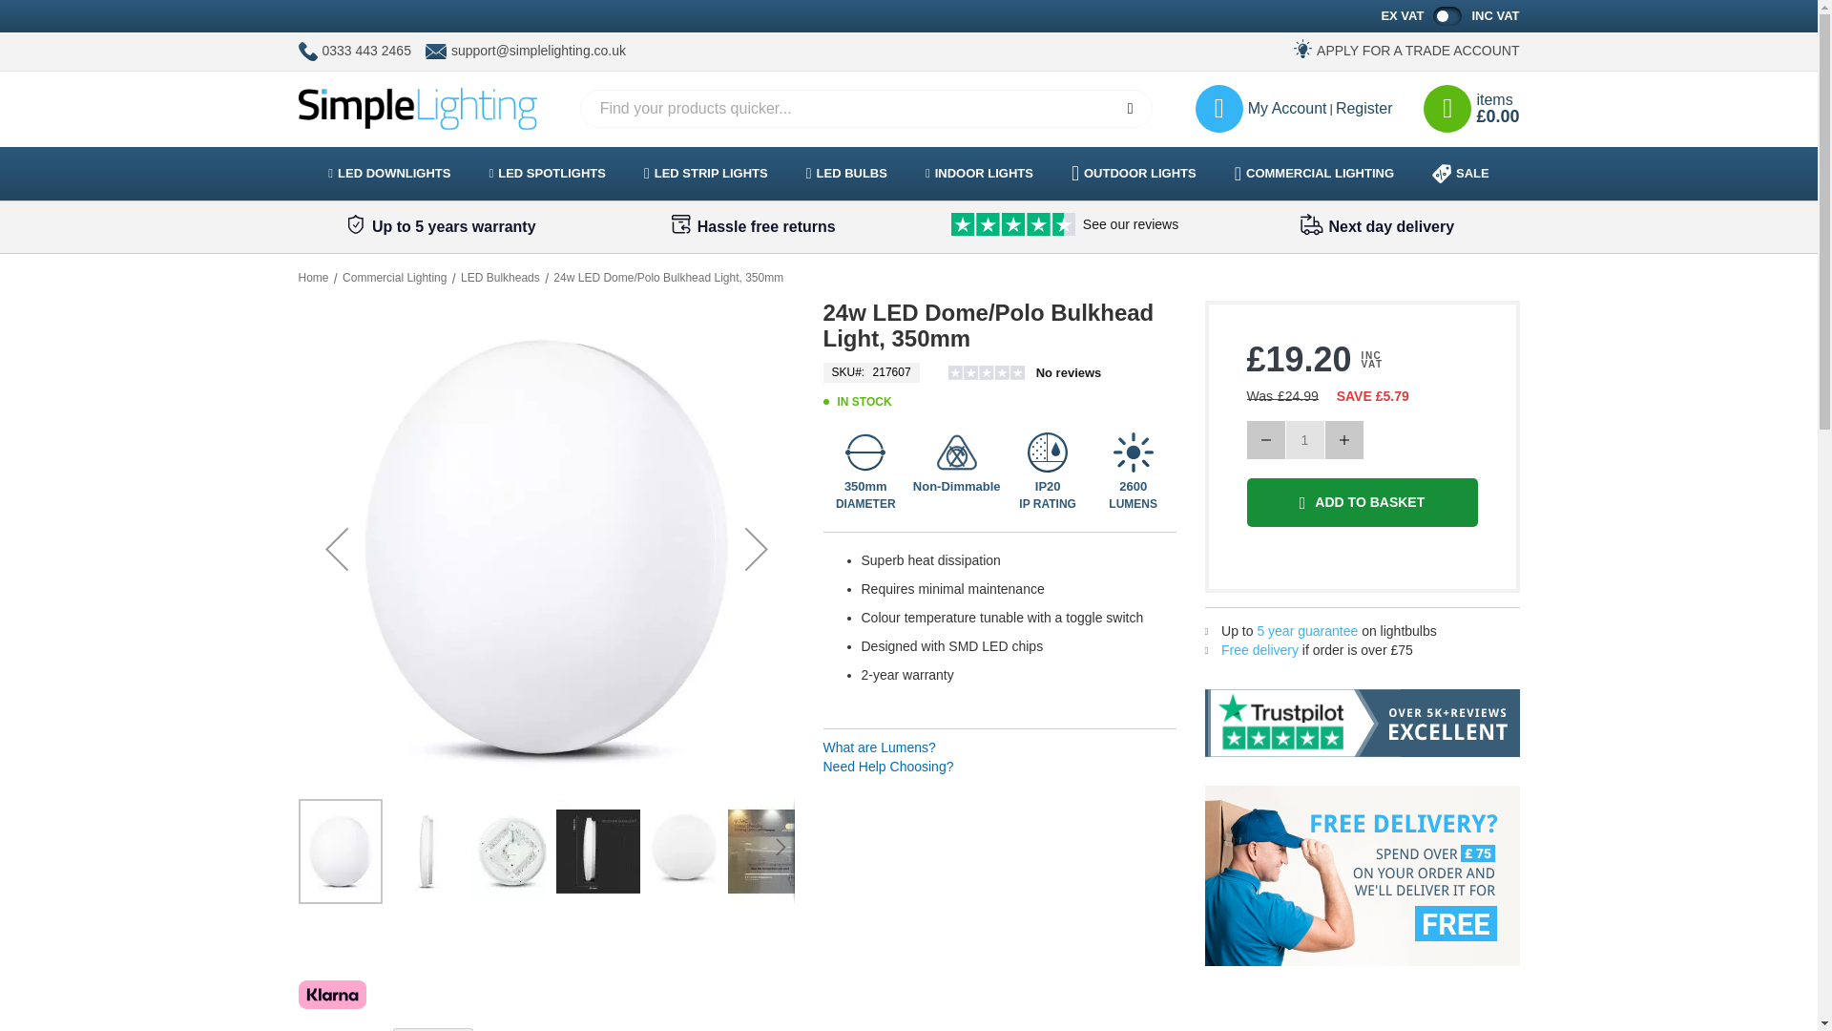 Image resolution: width=1832 pixels, height=1031 pixels. What do you see at coordinates (706, 174) in the screenshot?
I see `LED Strip Lights` at bounding box center [706, 174].